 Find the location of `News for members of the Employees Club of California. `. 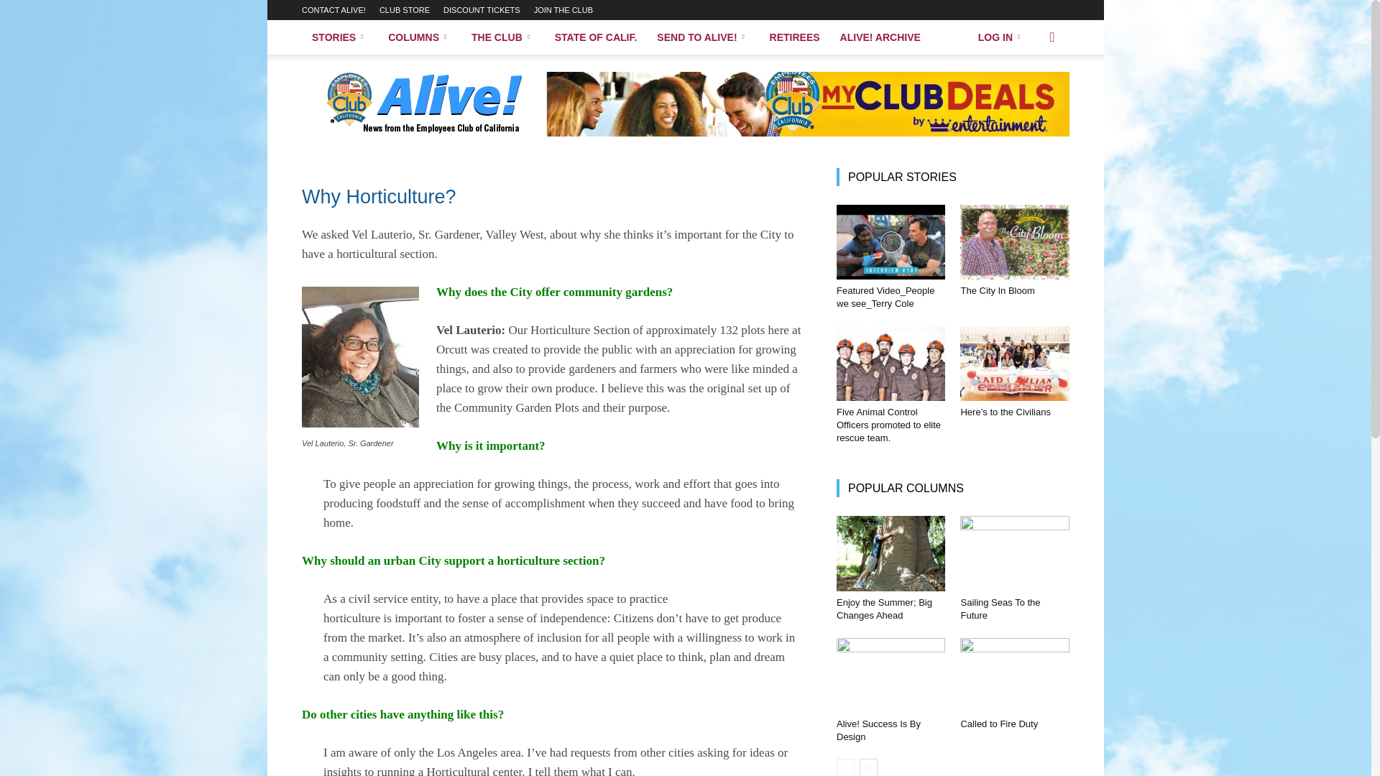

News for members of the Employees Club of California.  is located at coordinates (423, 104).